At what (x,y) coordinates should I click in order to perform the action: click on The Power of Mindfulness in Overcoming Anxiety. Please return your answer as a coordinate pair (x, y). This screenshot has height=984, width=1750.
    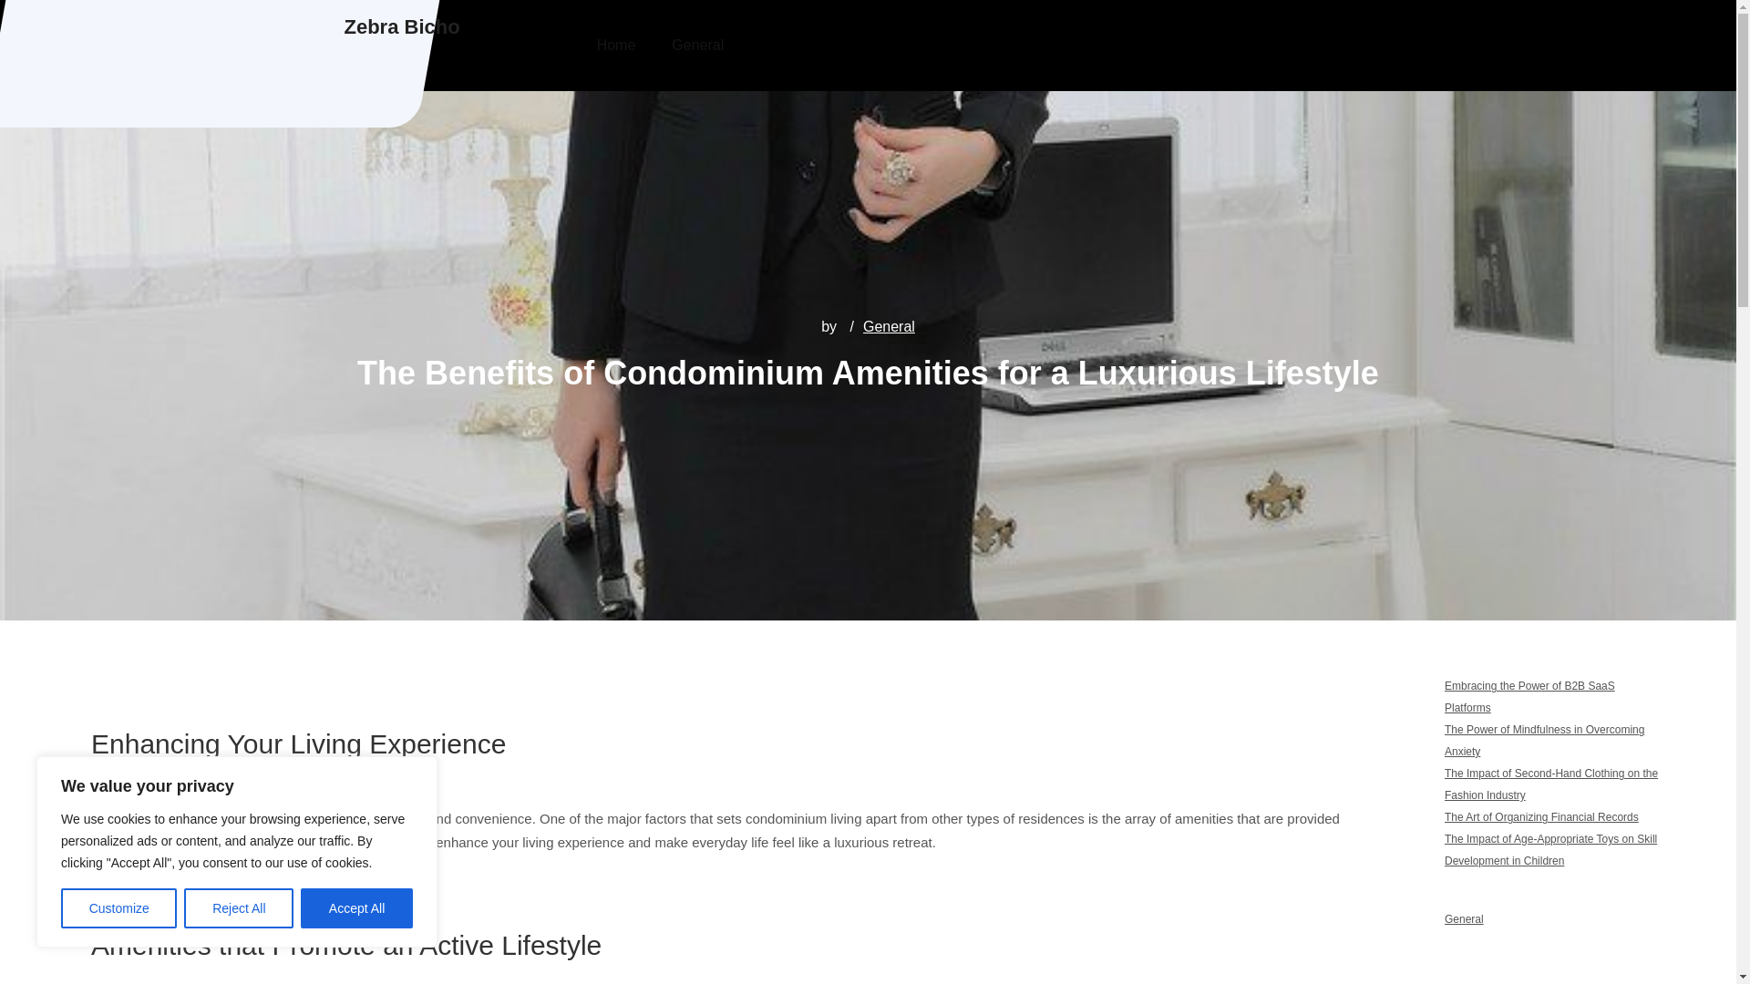
    Looking at the image, I should click on (1544, 740).